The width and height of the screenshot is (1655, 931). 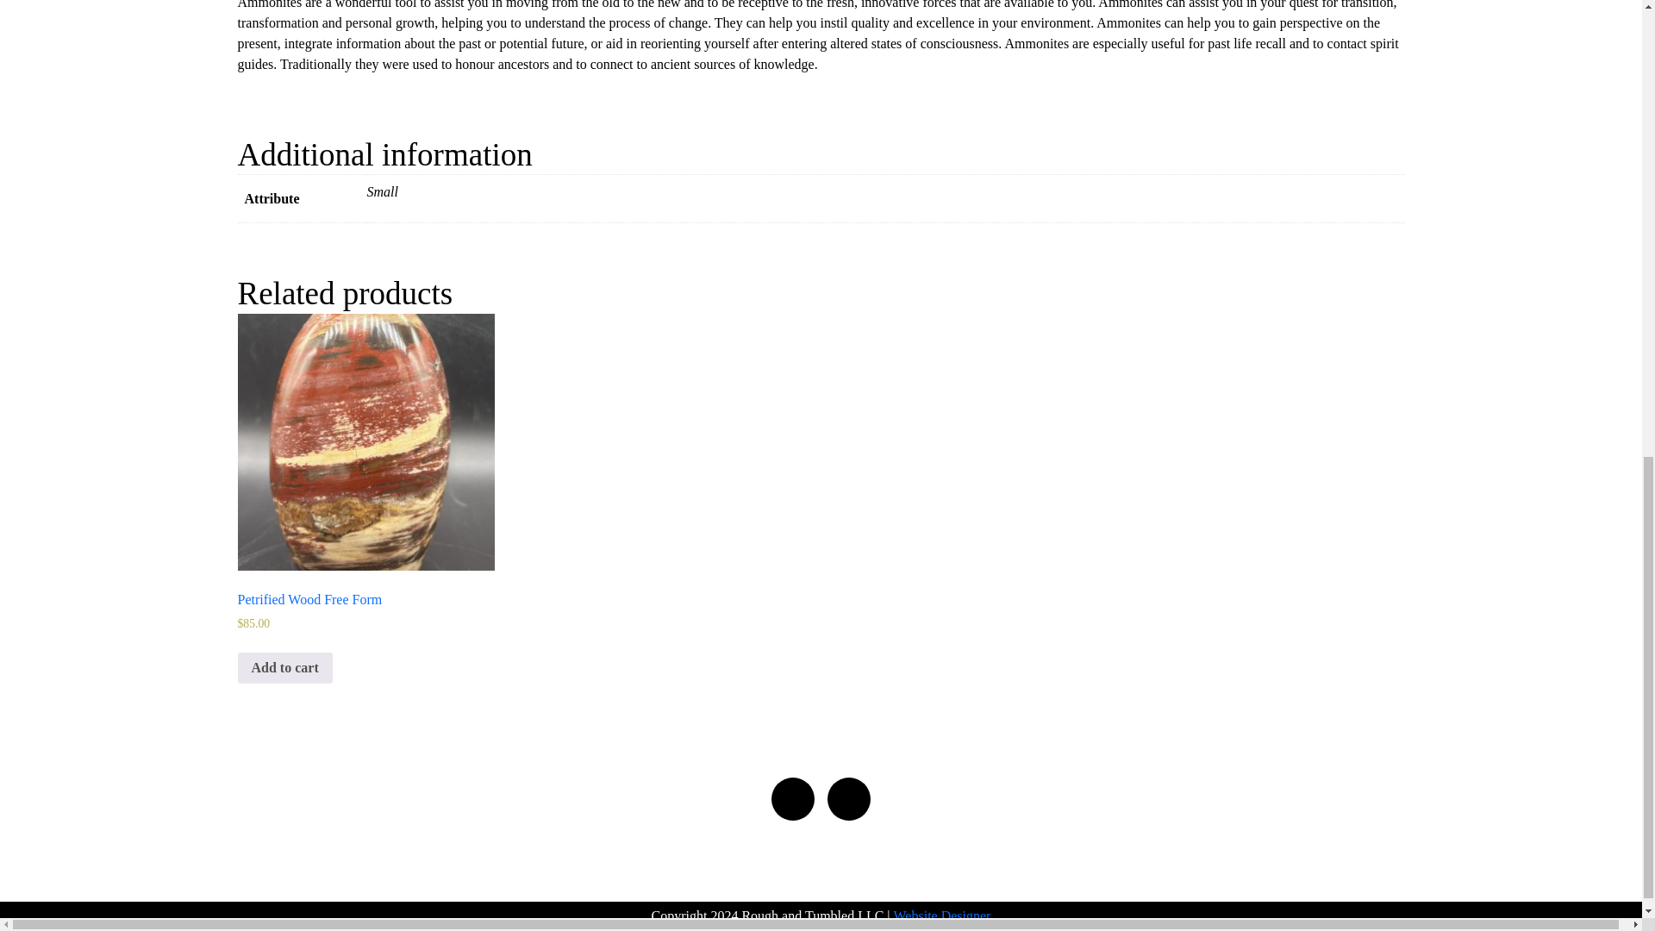 I want to click on Add to cart, so click(x=284, y=667).